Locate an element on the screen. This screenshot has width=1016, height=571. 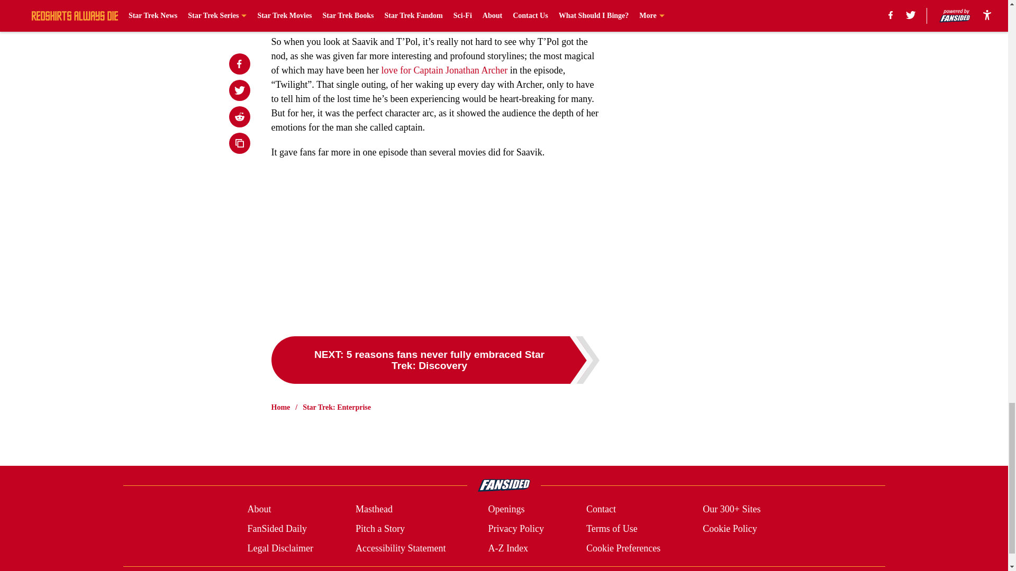
love for Captain Jonathan Archer is located at coordinates (444, 70).